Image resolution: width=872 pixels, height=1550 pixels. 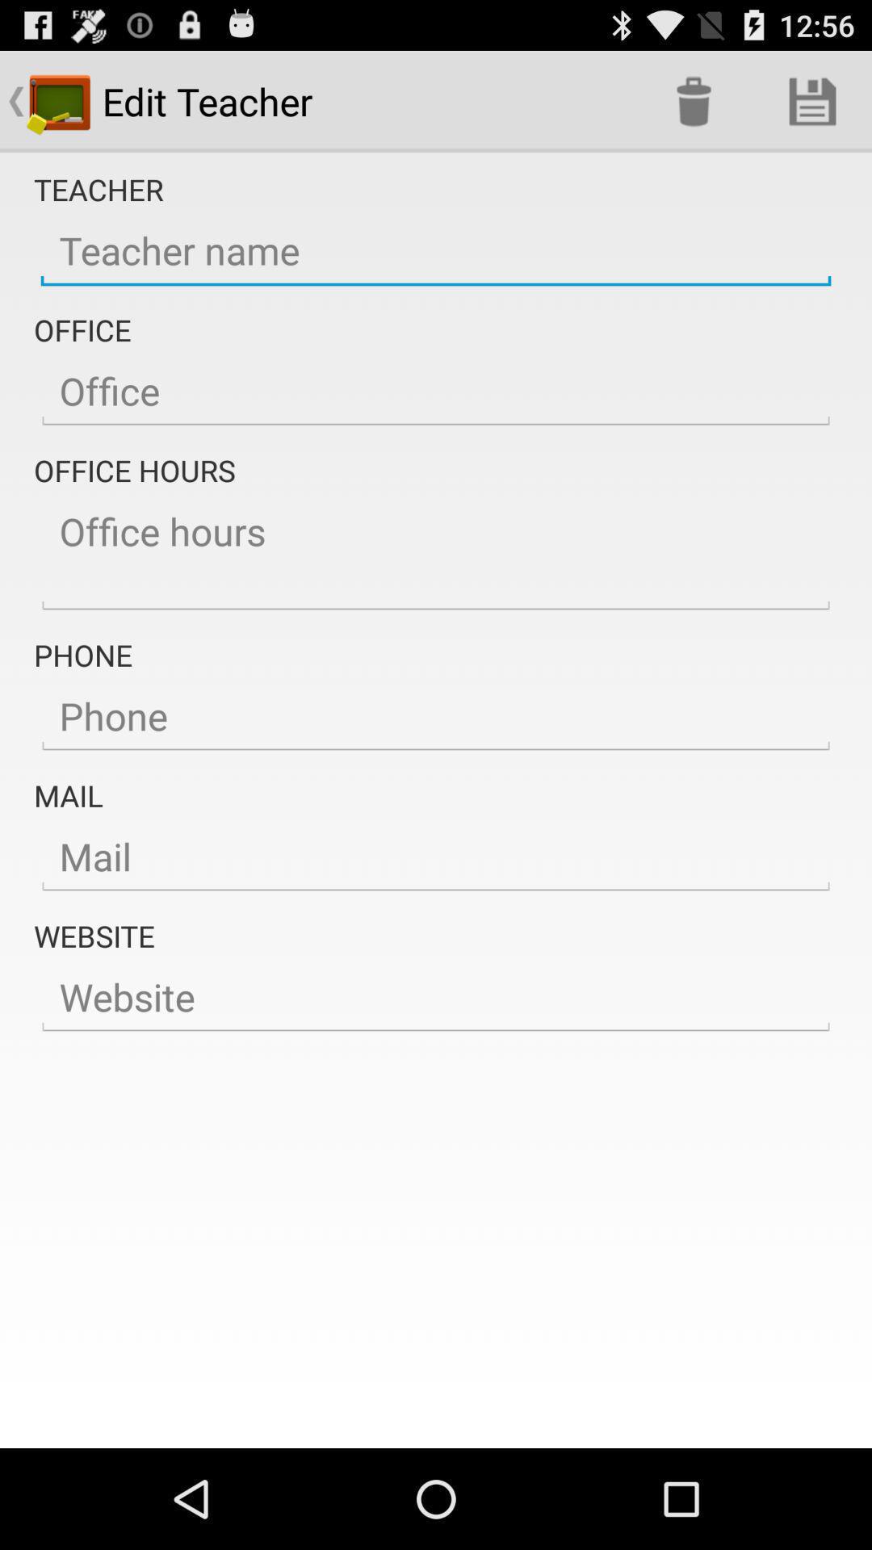 What do you see at coordinates (436, 392) in the screenshot?
I see `type the office` at bounding box center [436, 392].